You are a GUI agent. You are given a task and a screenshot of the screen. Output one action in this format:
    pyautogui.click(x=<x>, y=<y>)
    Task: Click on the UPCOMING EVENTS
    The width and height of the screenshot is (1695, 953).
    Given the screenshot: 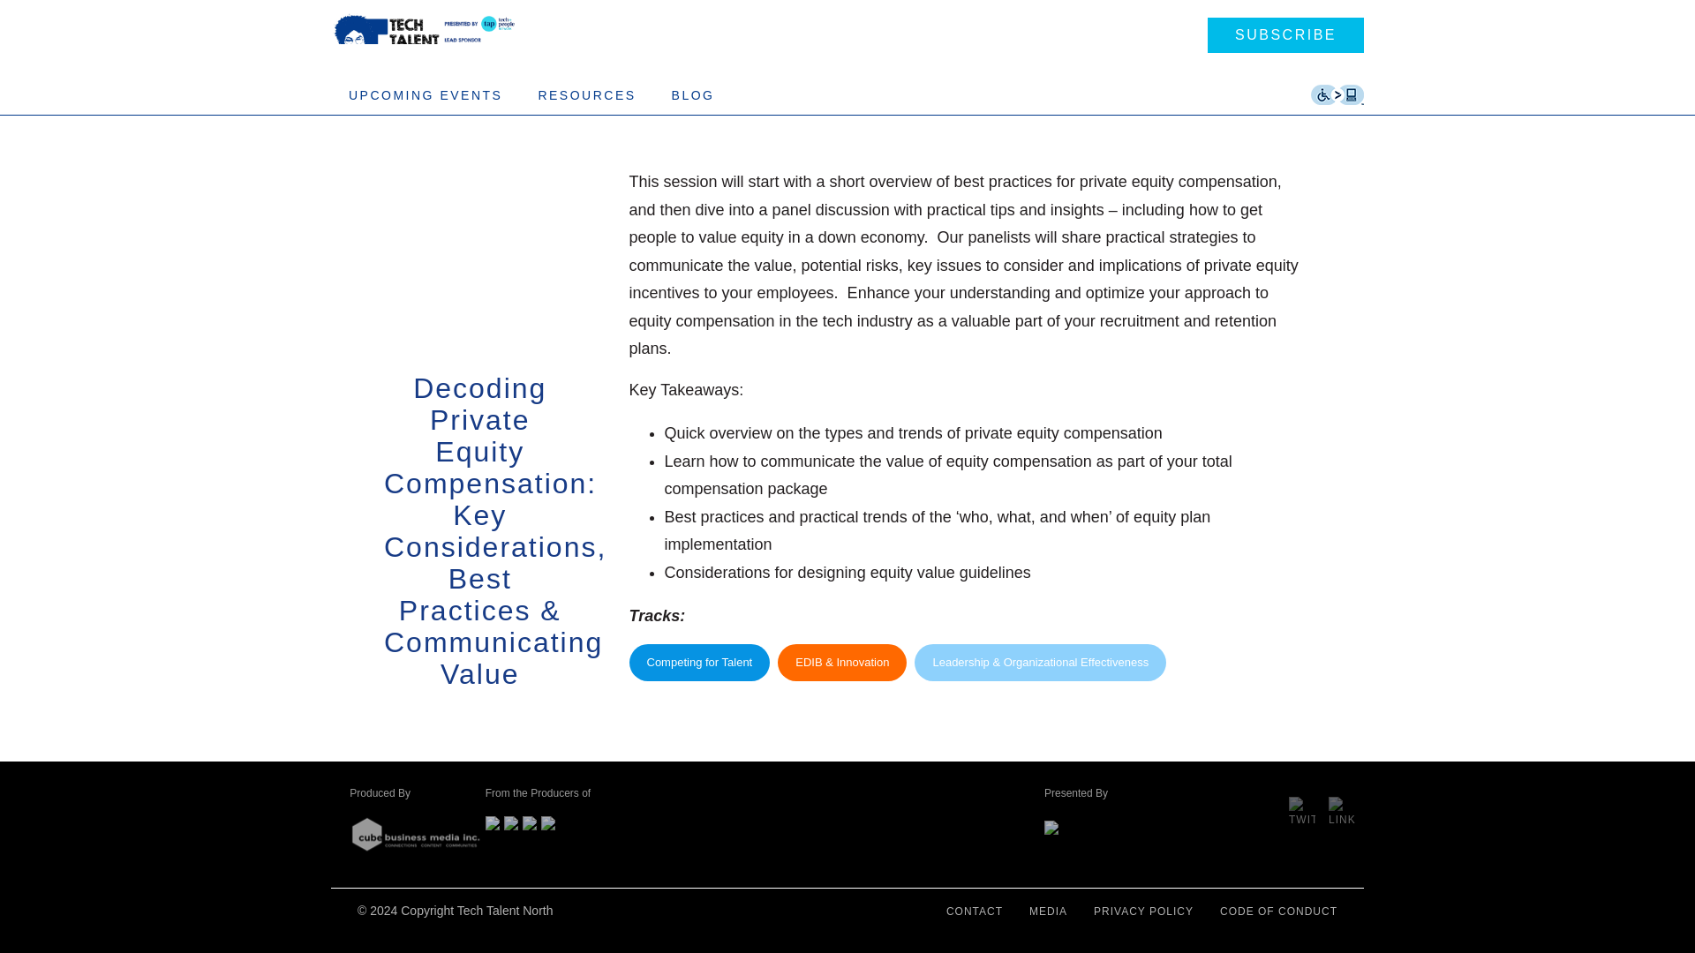 What is the action you would take?
    pyautogui.click(x=426, y=95)
    